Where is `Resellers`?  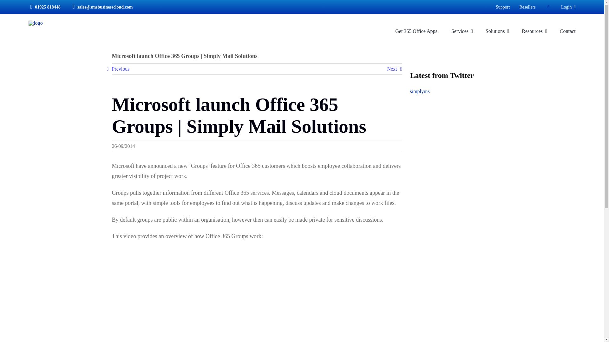
Resellers is located at coordinates (527, 7).